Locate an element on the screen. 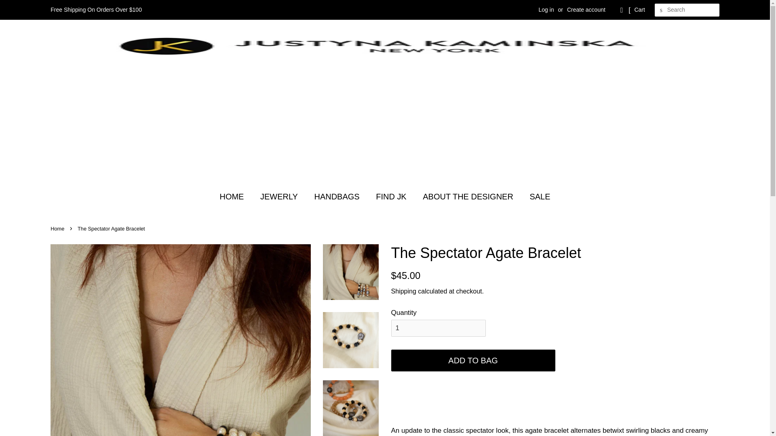 The image size is (776, 436). HANDBAGS is located at coordinates (337, 196).